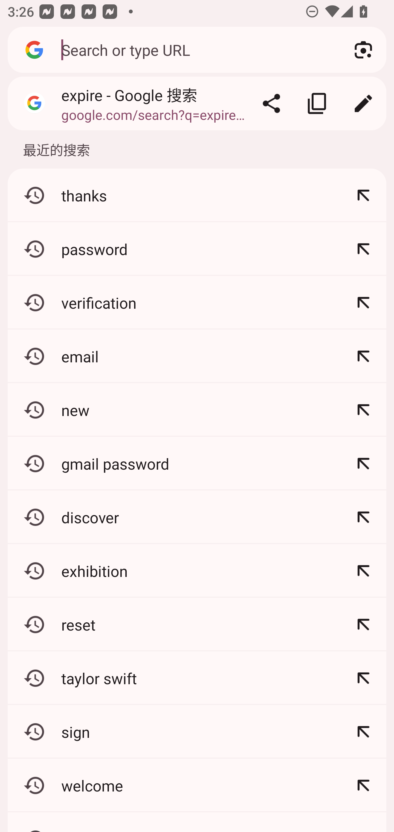 The height and width of the screenshot is (832, 394). Describe the element at coordinates (271, 103) in the screenshot. I see `Share…` at that location.